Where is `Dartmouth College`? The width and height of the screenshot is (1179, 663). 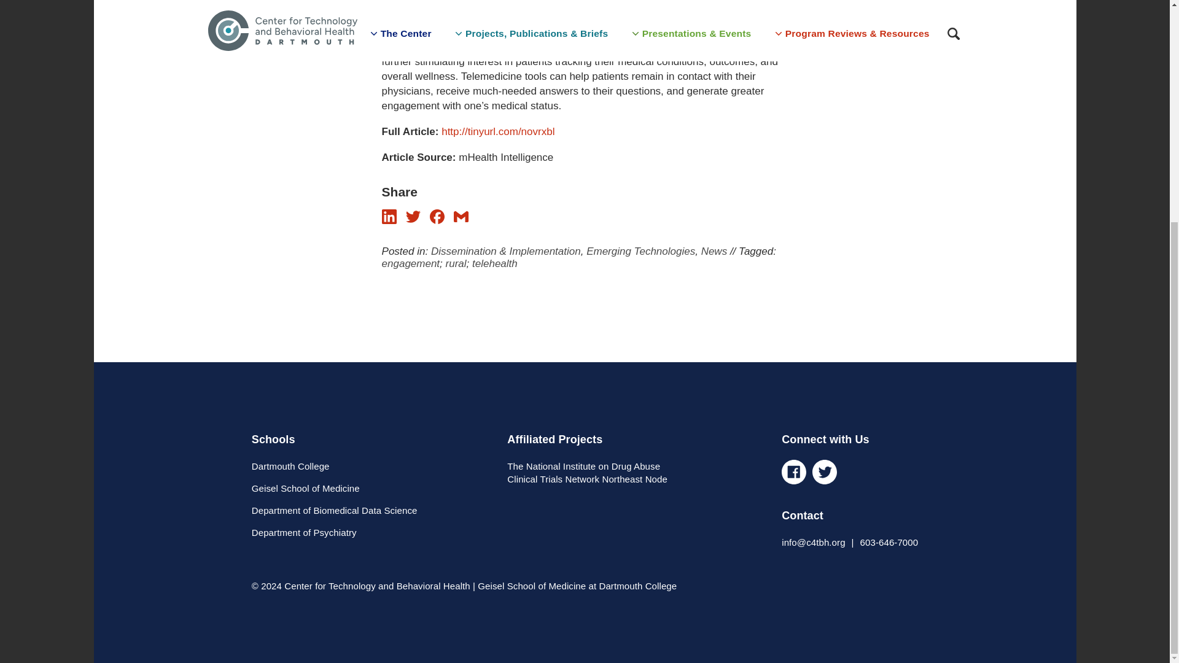
Dartmouth College is located at coordinates (291, 465).